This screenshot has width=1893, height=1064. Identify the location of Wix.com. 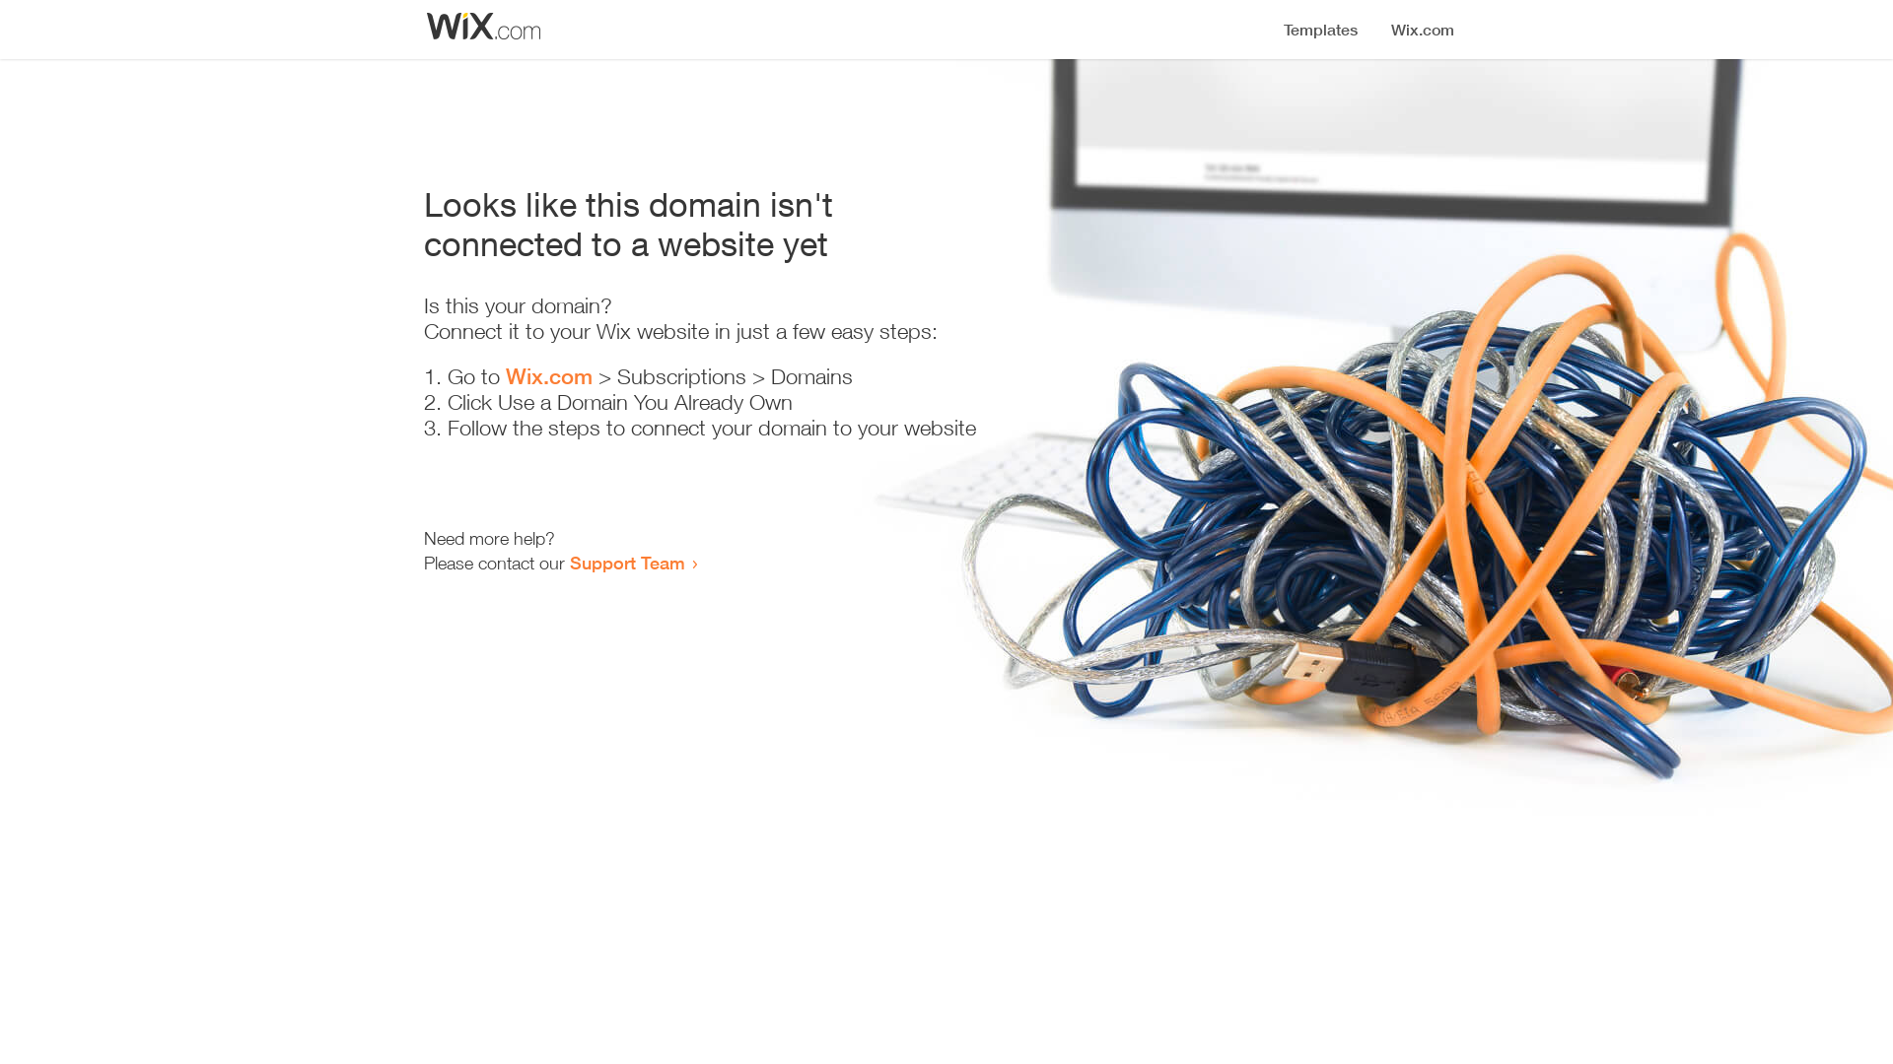
(549, 376).